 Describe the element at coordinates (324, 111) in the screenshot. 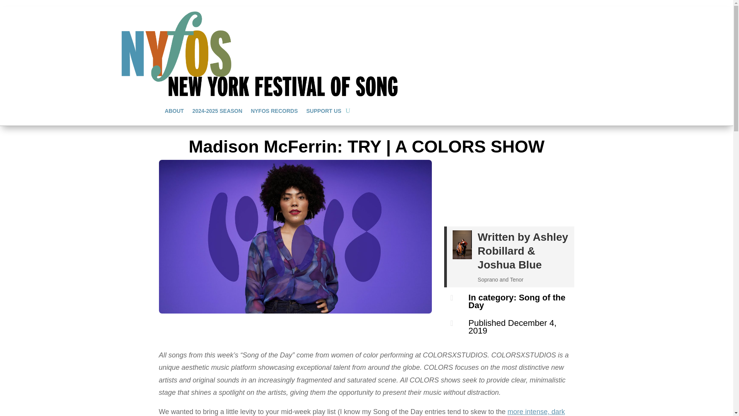

I see `SUPPORT US` at that location.